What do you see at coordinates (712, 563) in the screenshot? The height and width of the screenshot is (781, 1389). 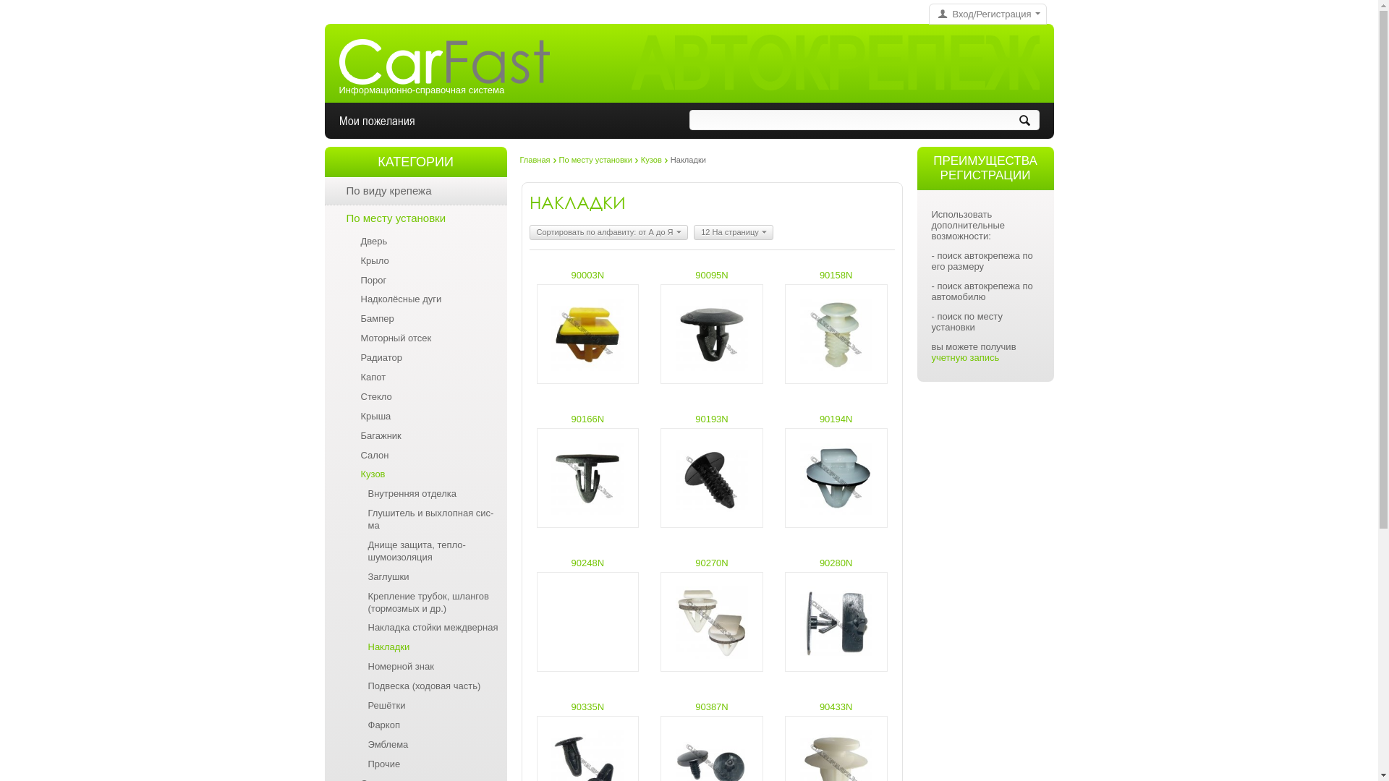 I see `90270N` at bounding box center [712, 563].